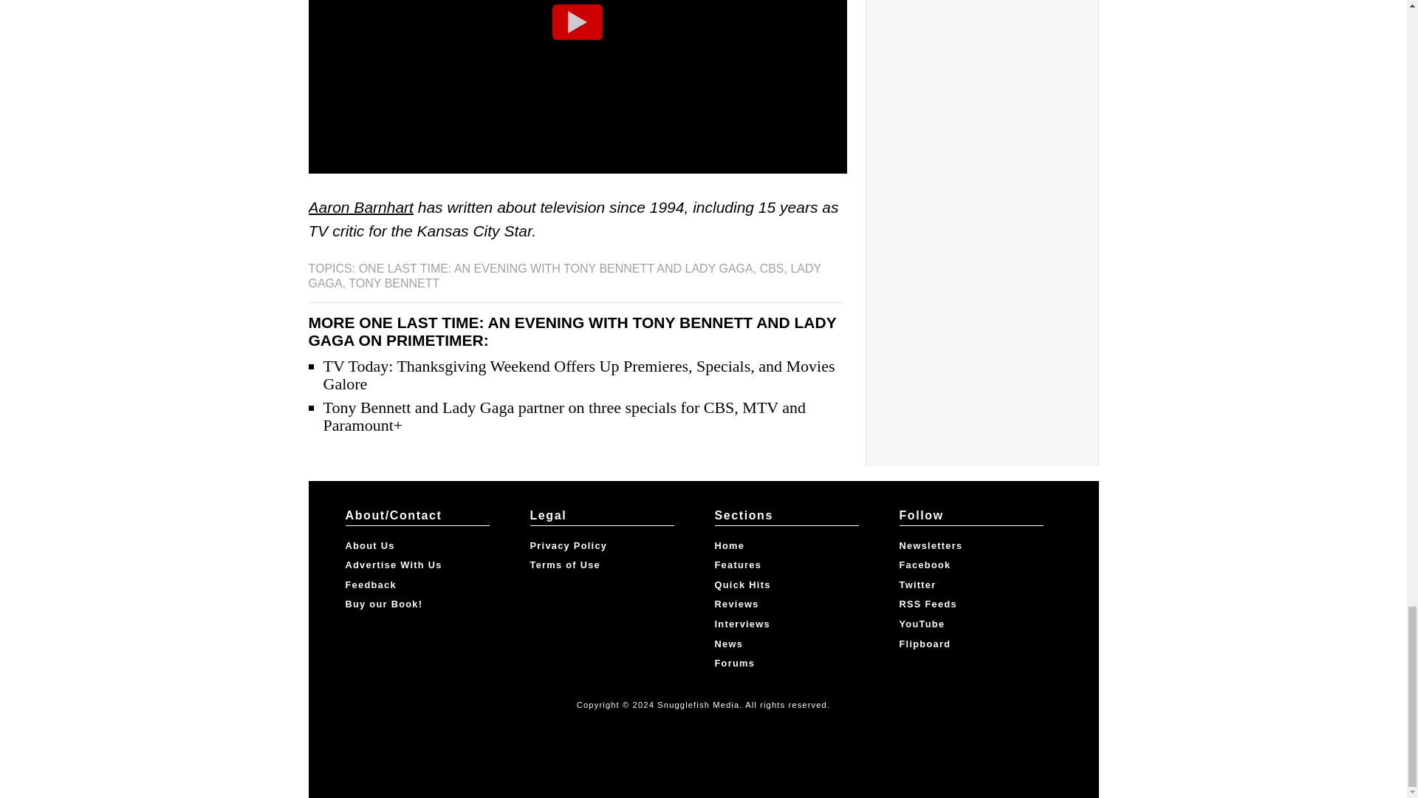 The height and width of the screenshot is (798, 1418). Describe the element at coordinates (555, 268) in the screenshot. I see `ONE LAST TIME: AN EVENING WITH TONY BENNETT AND LADY GAGA` at that location.